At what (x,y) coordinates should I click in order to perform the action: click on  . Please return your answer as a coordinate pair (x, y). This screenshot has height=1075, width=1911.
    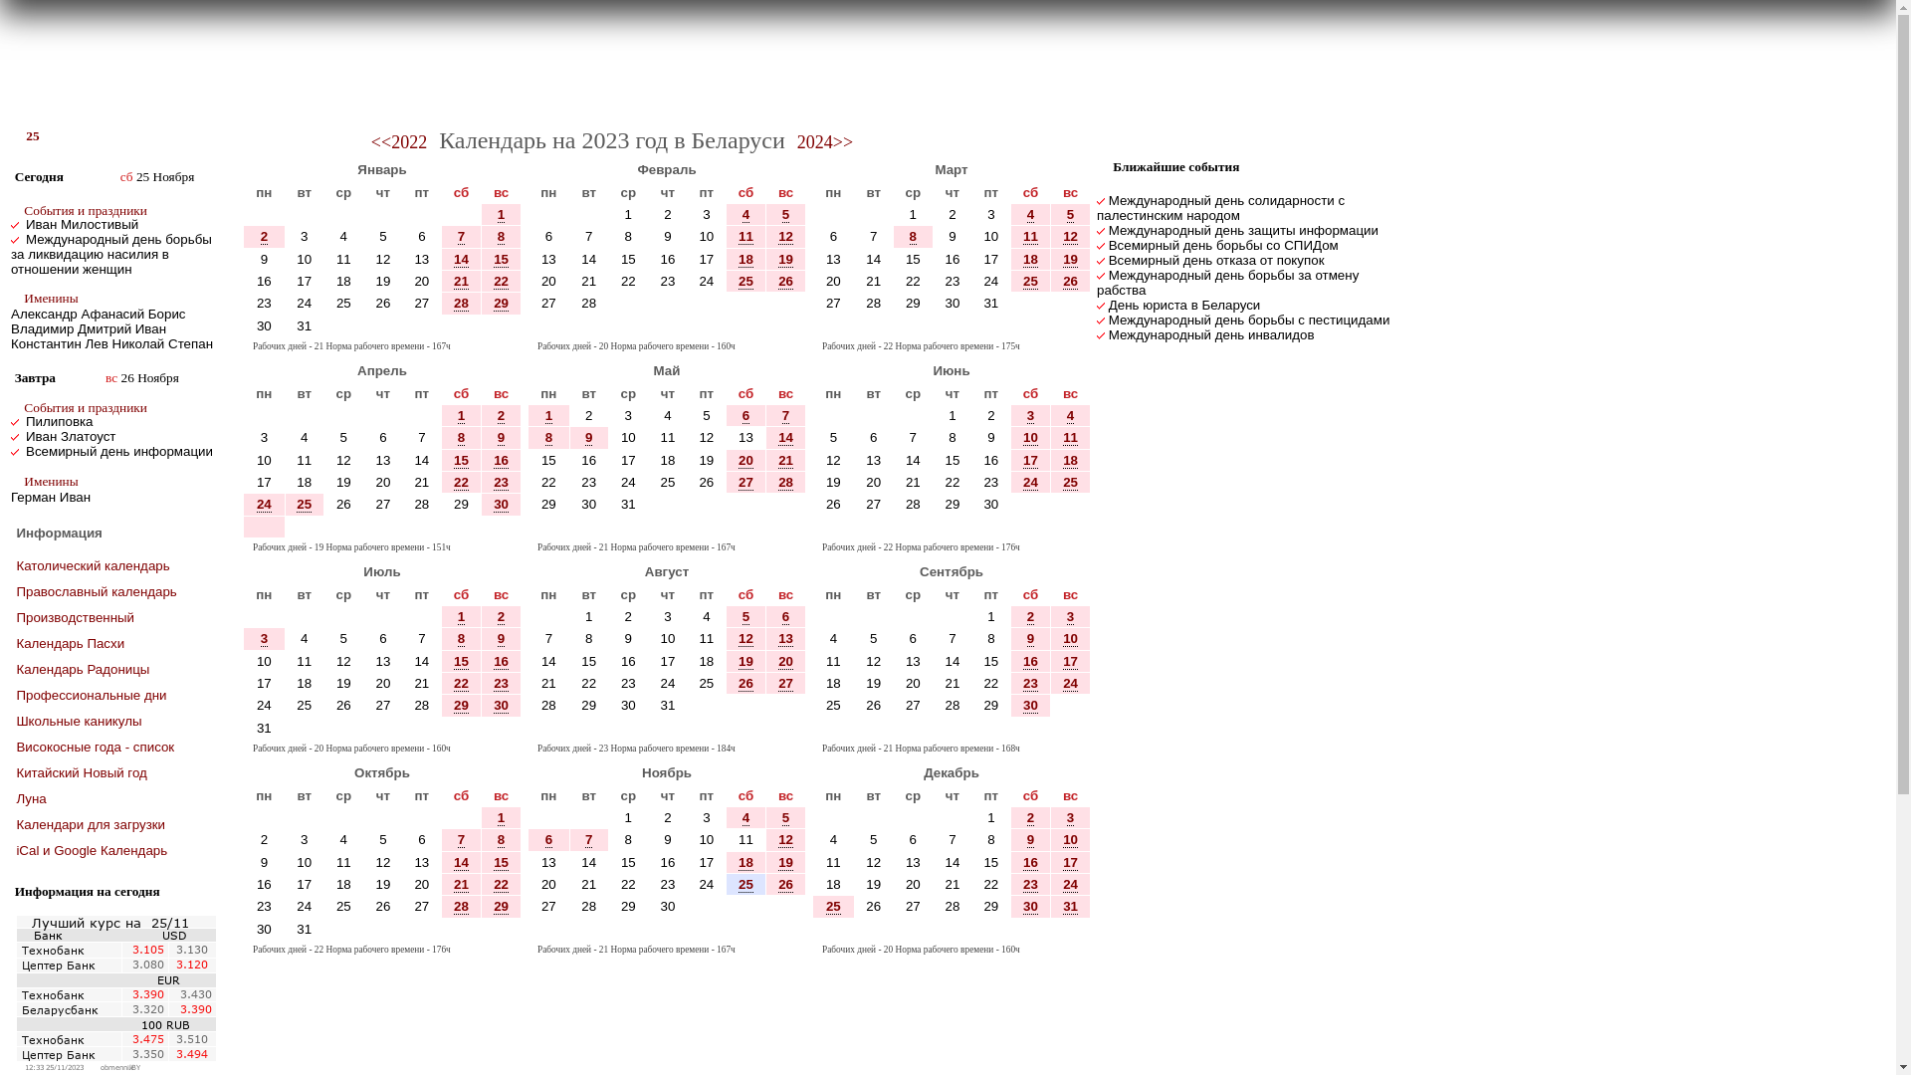
    Looking at the image, I should click on (462, 818).